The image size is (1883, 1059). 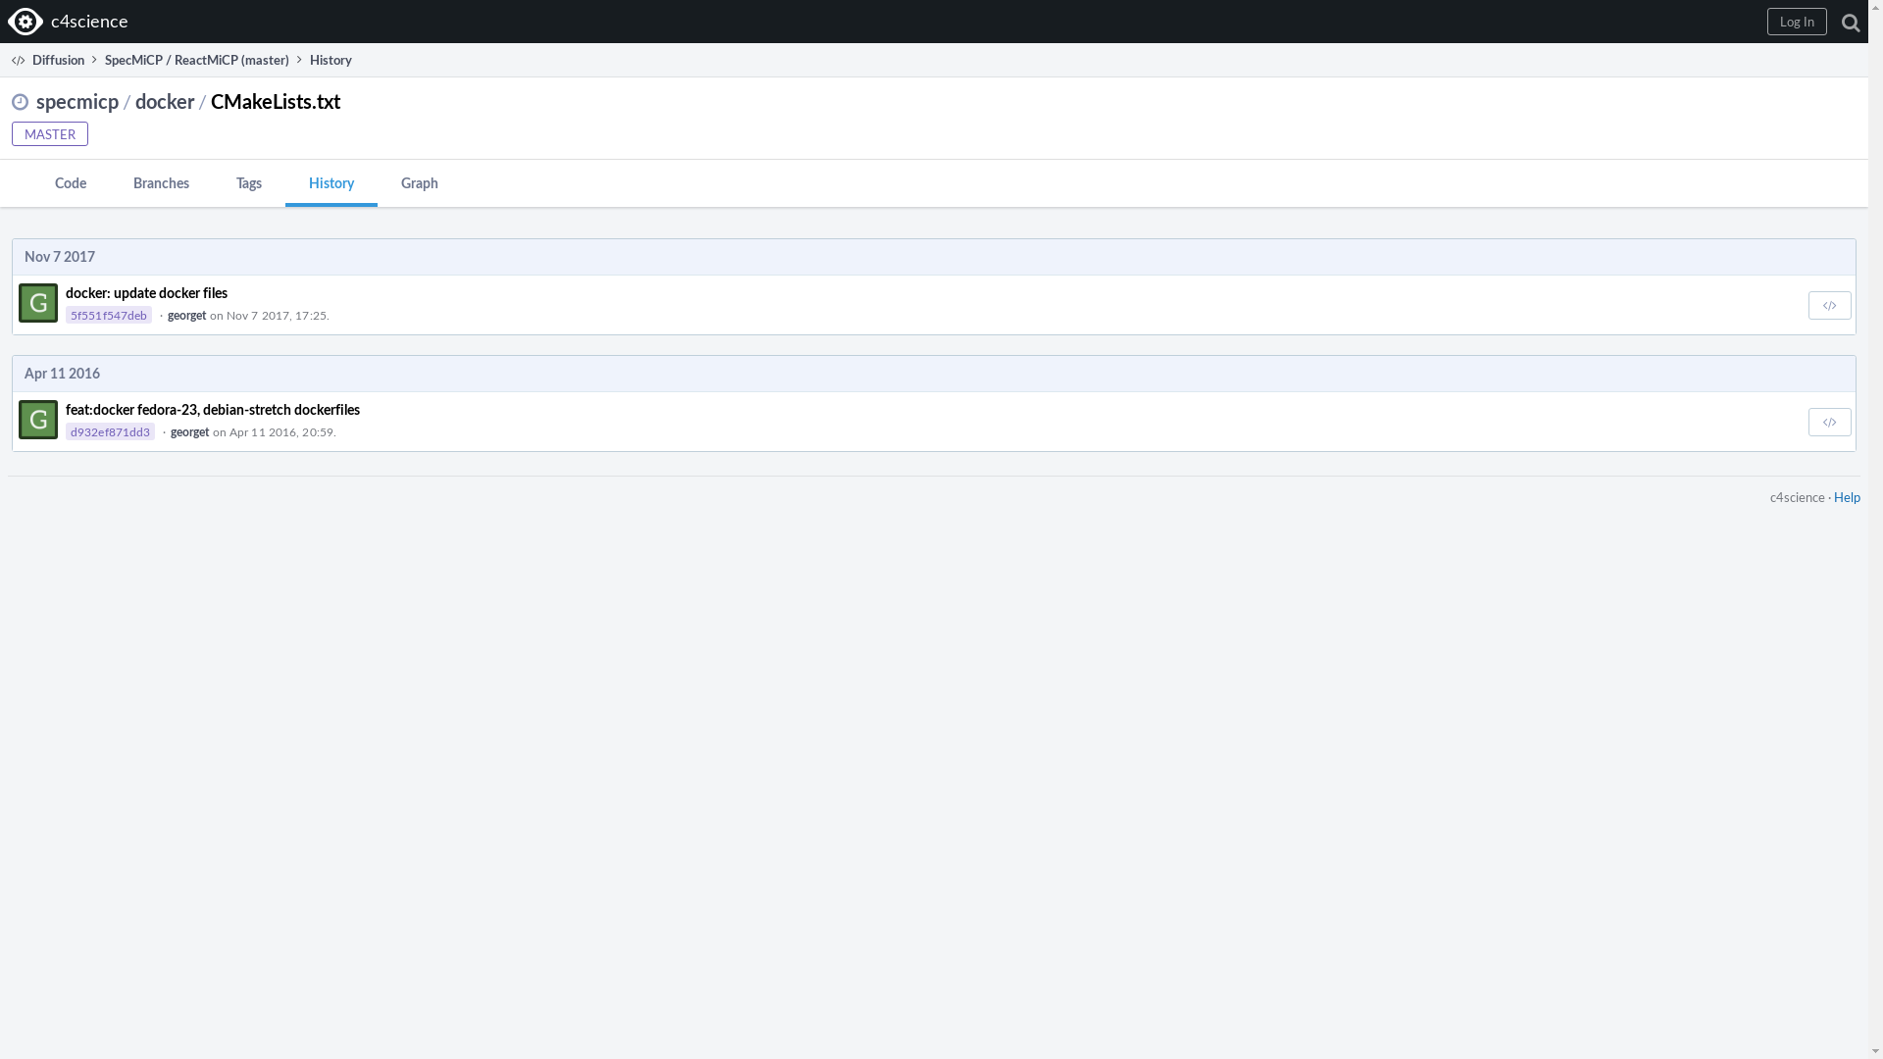 I want to click on Tags, so click(x=249, y=181).